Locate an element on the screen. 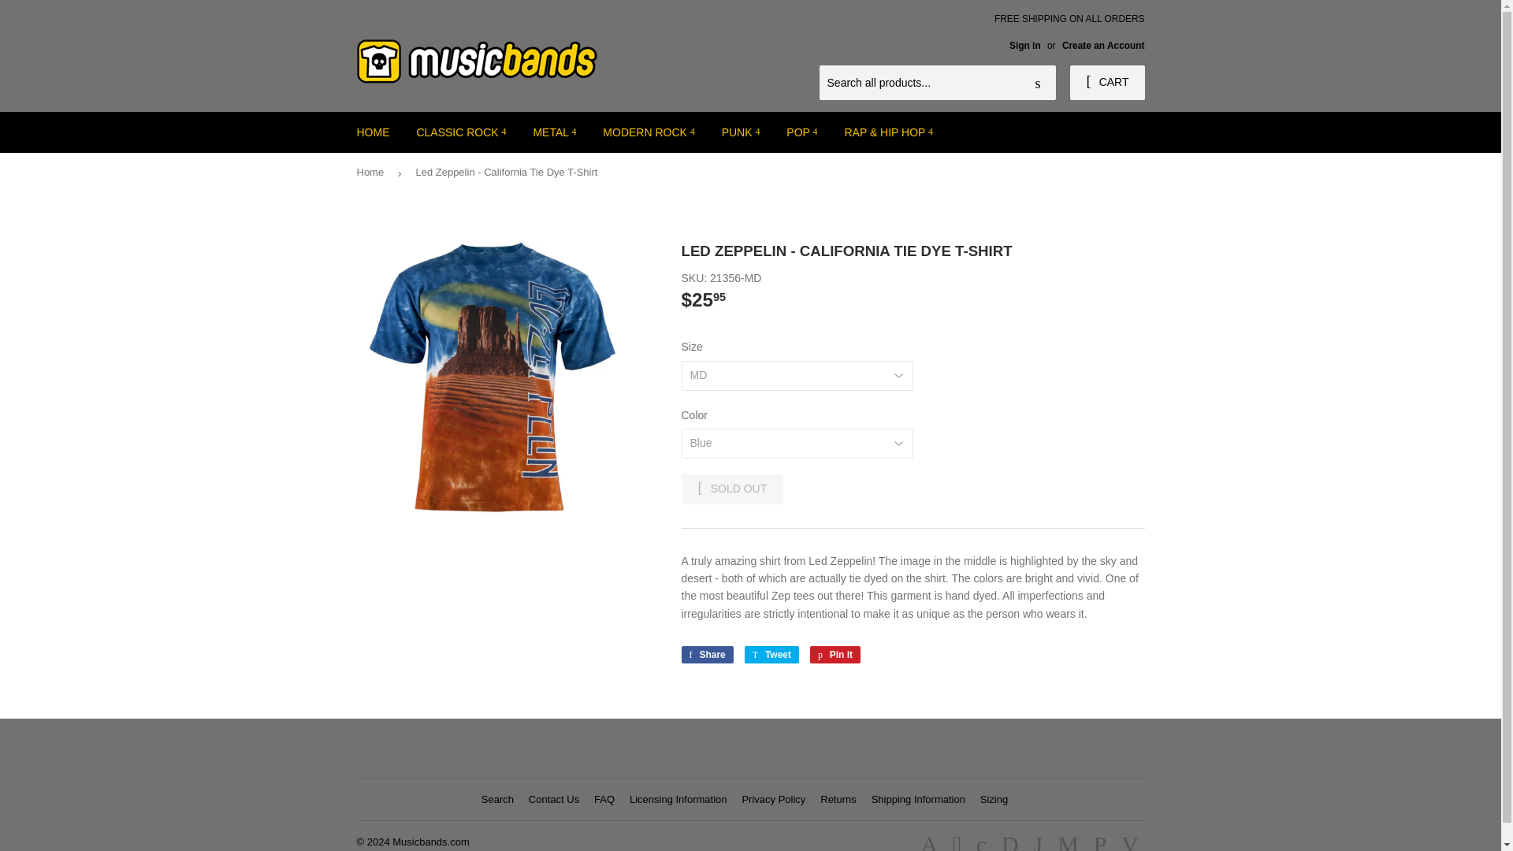  Back to the frontpage is located at coordinates (372, 173).